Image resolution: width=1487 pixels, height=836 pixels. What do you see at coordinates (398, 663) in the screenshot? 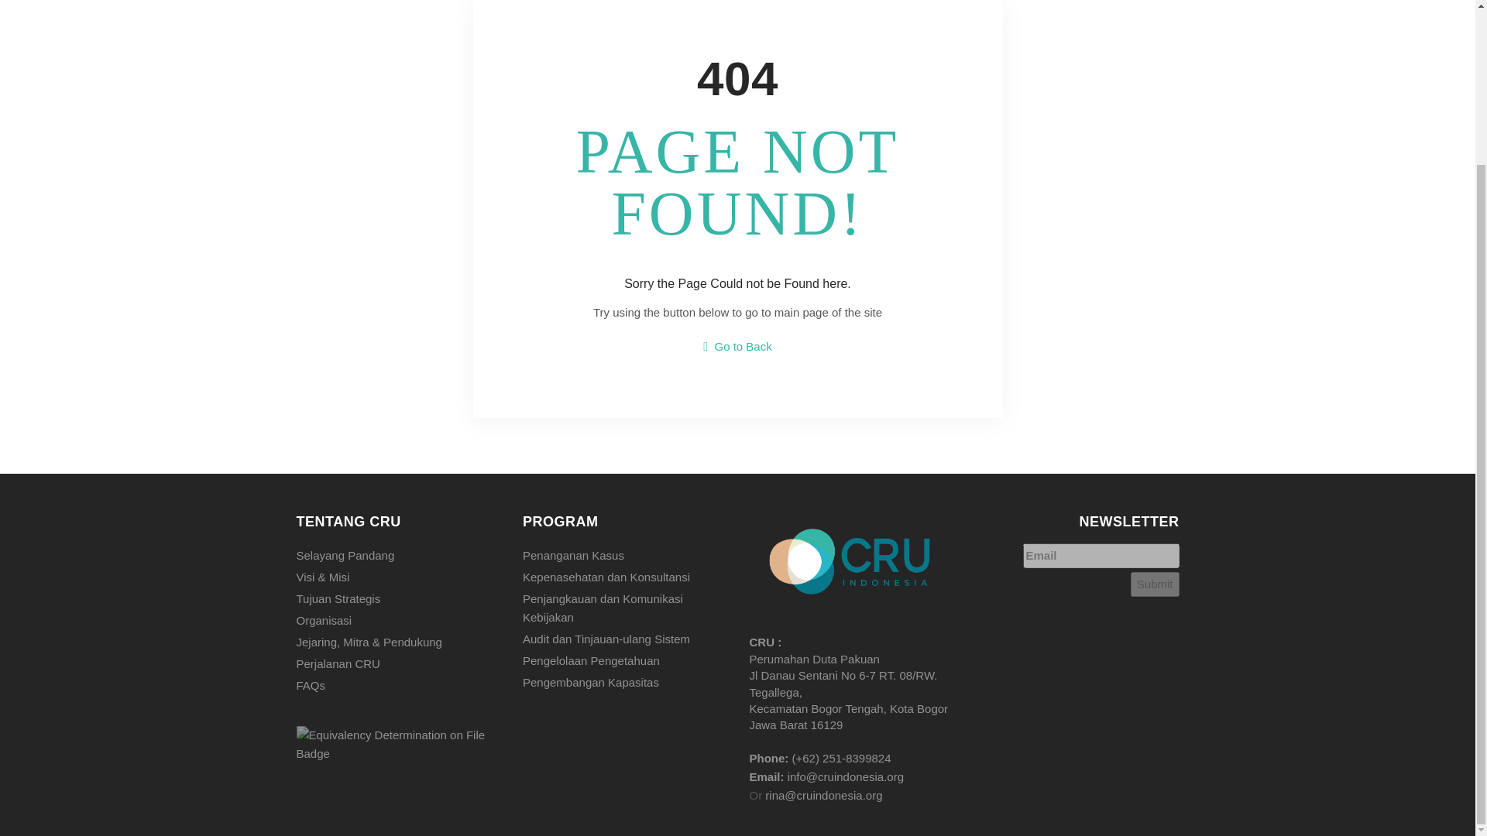
I see `Perjalanan CRU` at bounding box center [398, 663].